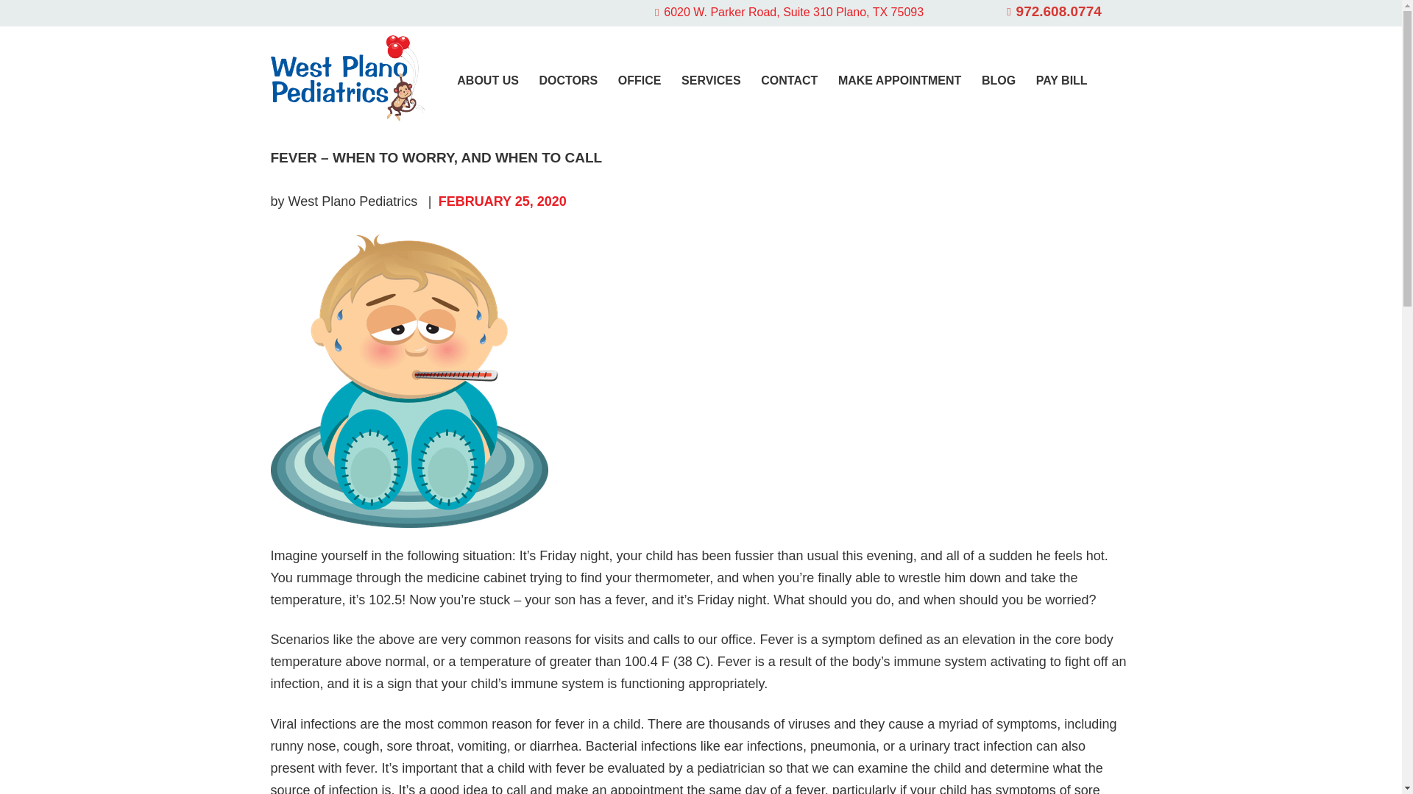  I want to click on MAKE APPOINTMENT, so click(899, 81).